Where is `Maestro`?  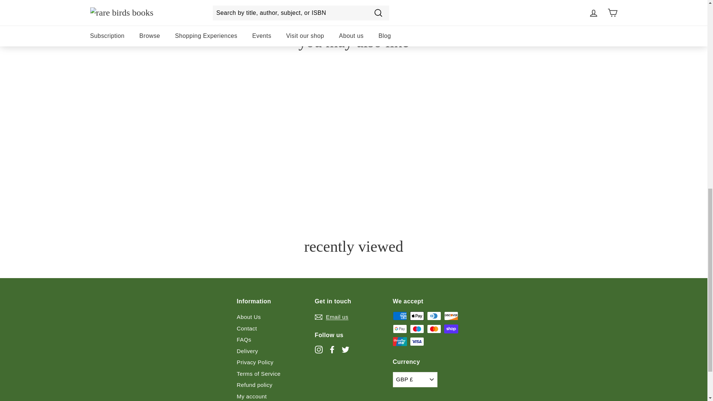 Maestro is located at coordinates (417, 329).